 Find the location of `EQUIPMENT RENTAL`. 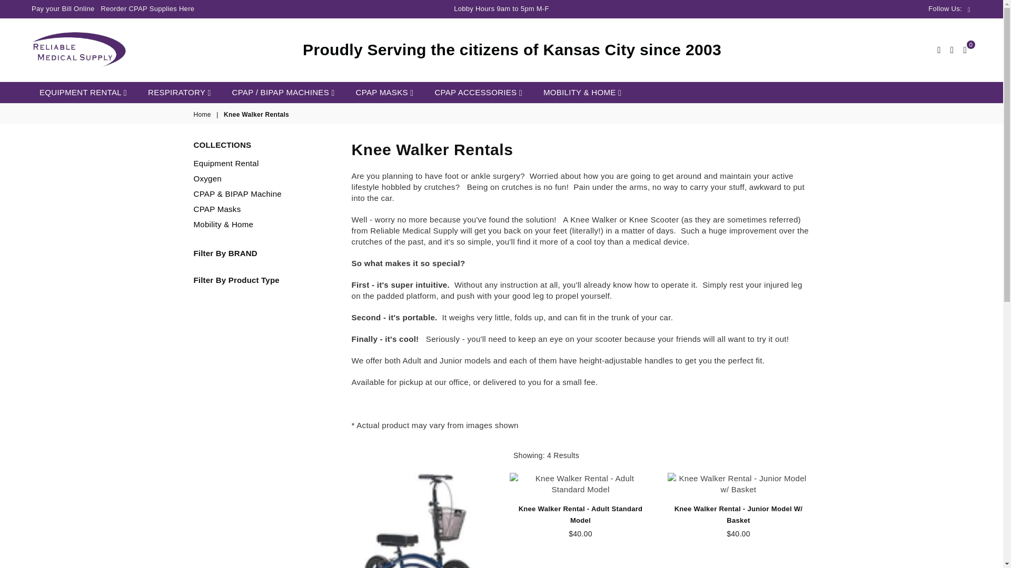

EQUIPMENT RENTAL is located at coordinates (83, 92).